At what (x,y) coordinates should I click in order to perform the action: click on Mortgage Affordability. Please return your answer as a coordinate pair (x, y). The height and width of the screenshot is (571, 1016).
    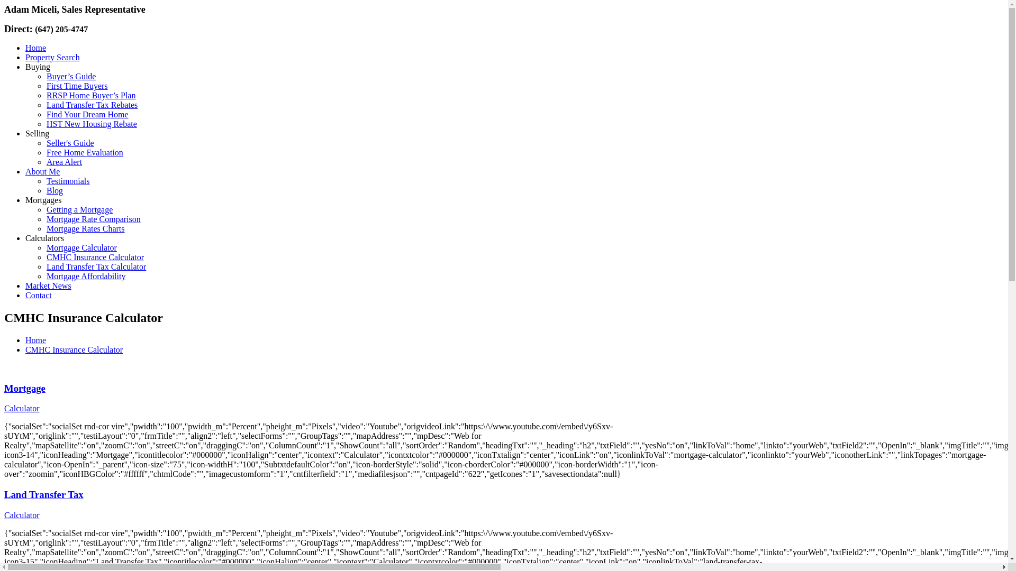
    Looking at the image, I should click on (86, 276).